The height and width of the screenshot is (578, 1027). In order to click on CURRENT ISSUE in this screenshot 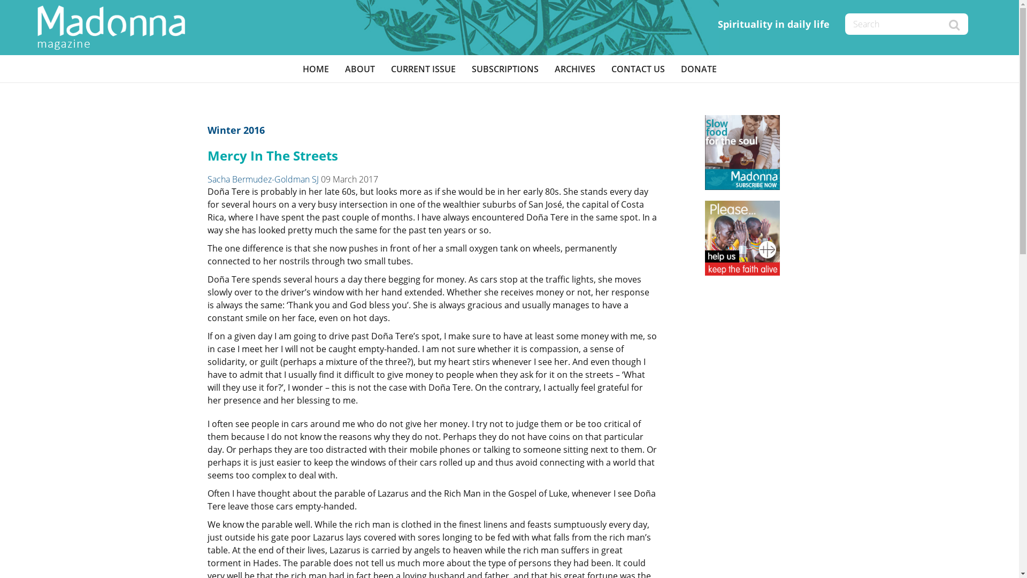, I will do `click(424, 69)`.